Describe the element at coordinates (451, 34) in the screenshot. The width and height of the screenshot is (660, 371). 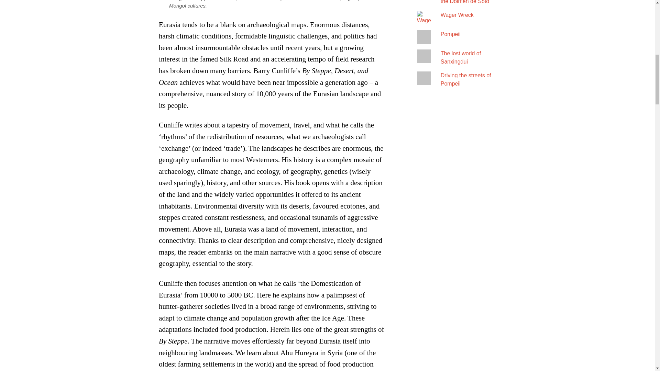
I see `Pompeii` at that location.